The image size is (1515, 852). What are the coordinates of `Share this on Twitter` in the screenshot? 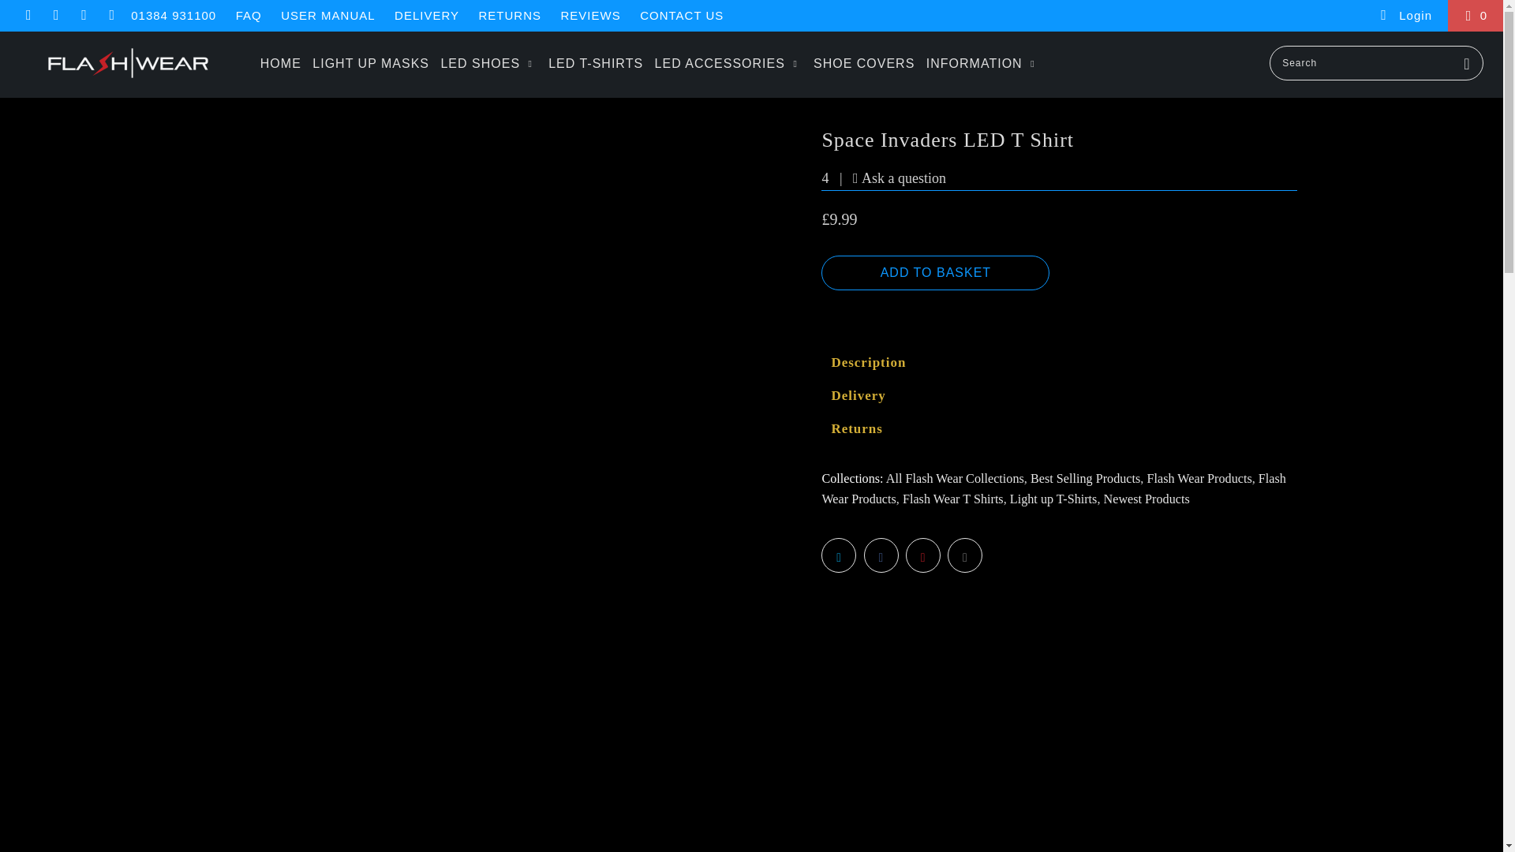 It's located at (838, 555).